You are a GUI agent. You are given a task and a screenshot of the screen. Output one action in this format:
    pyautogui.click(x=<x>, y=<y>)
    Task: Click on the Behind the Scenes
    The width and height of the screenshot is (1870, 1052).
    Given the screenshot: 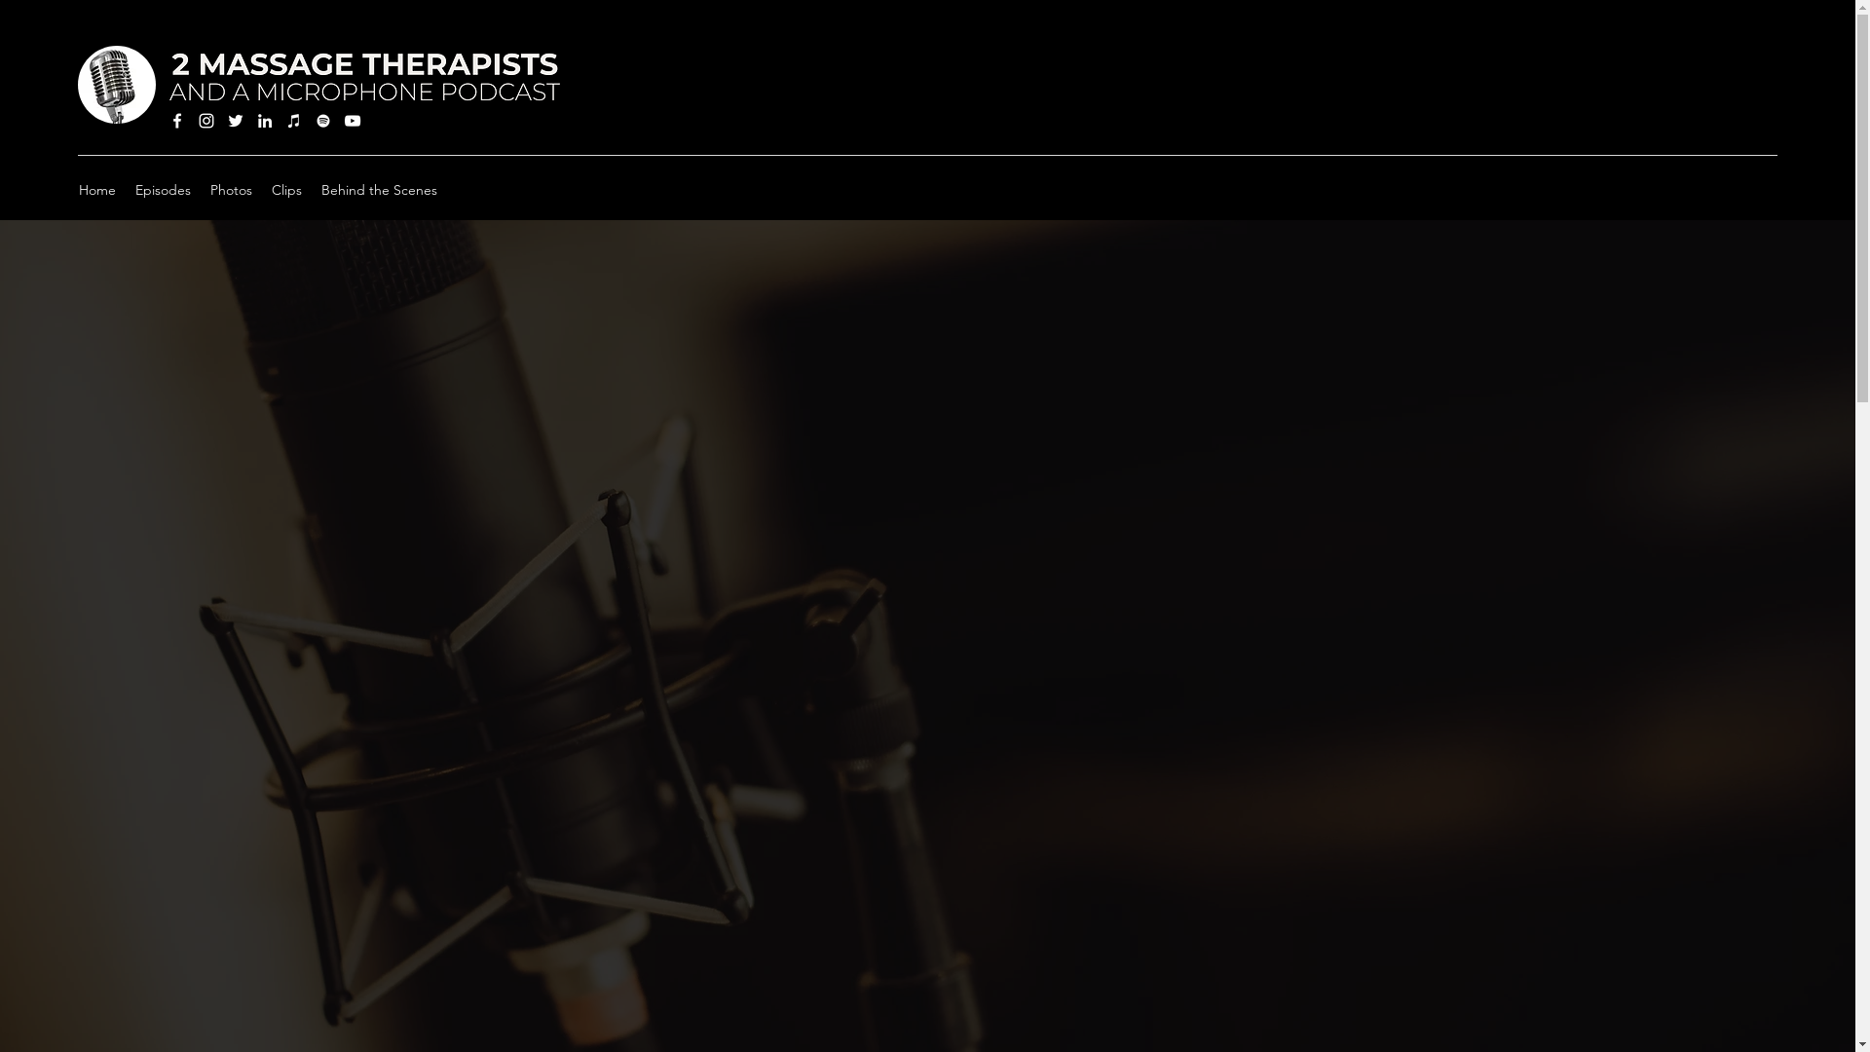 What is the action you would take?
    pyautogui.click(x=380, y=190)
    